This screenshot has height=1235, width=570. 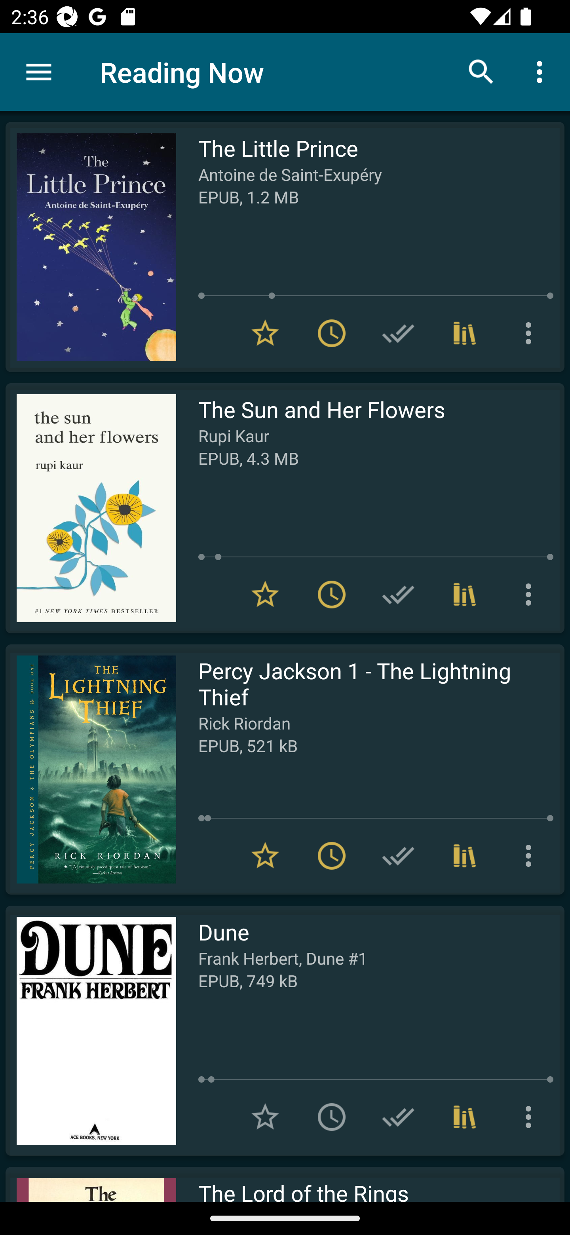 What do you see at coordinates (91, 247) in the screenshot?
I see `Read The Little Prince` at bounding box center [91, 247].